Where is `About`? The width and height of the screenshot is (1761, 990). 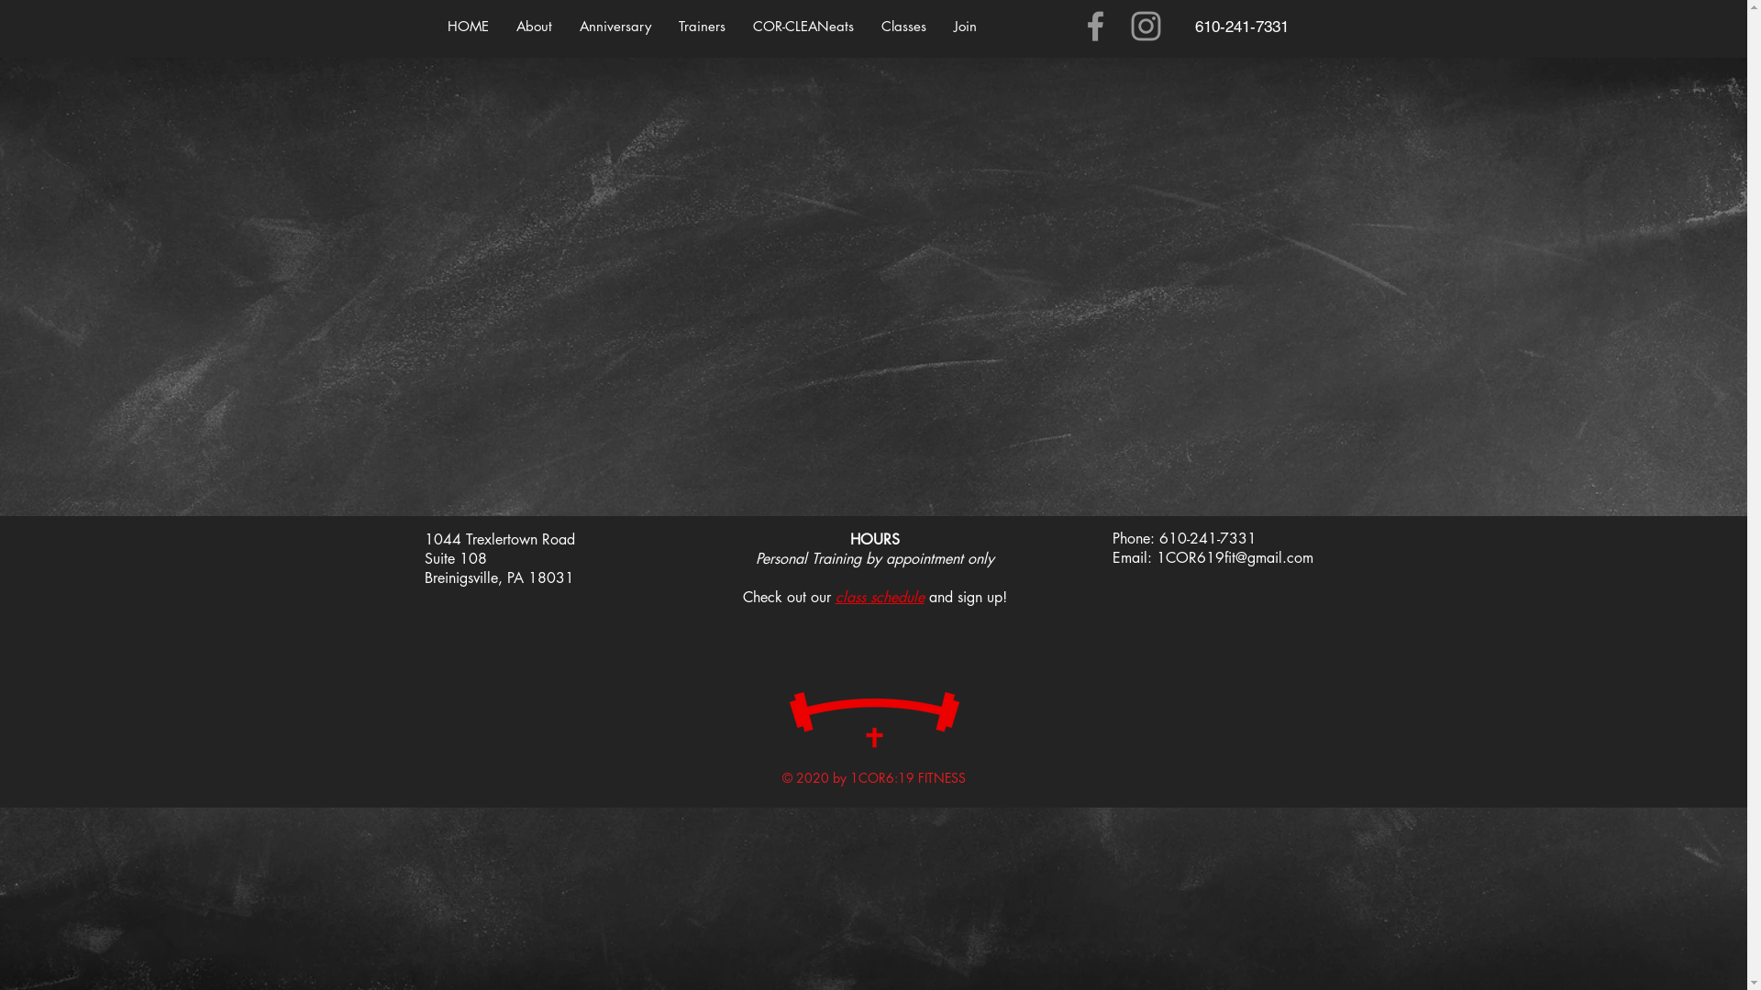 About is located at coordinates (534, 27).